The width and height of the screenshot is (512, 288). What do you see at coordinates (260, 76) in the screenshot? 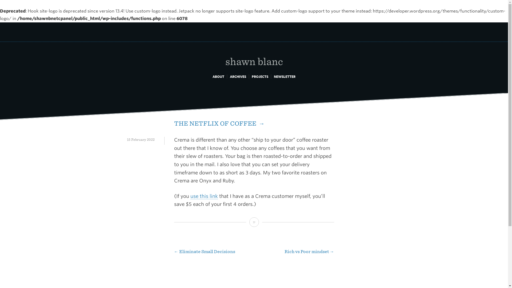
I see `PROJECTS` at bounding box center [260, 76].